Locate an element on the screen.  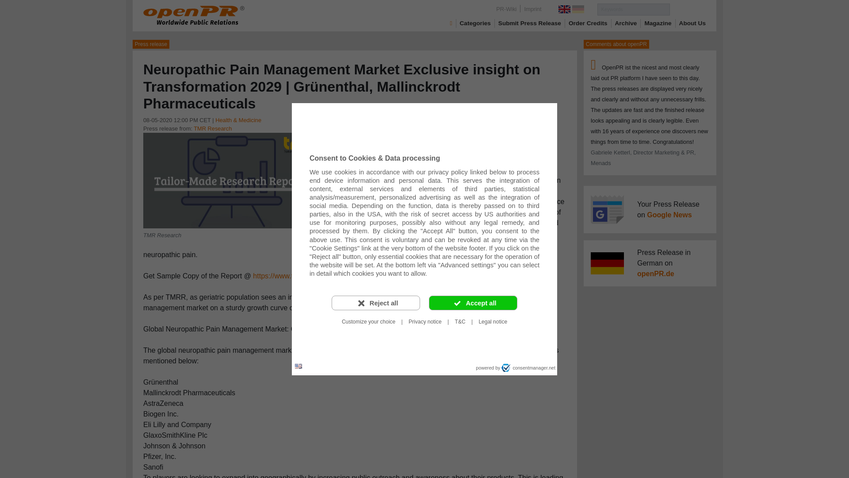
archive und pressrelease of TMR Research is located at coordinates (212, 128).